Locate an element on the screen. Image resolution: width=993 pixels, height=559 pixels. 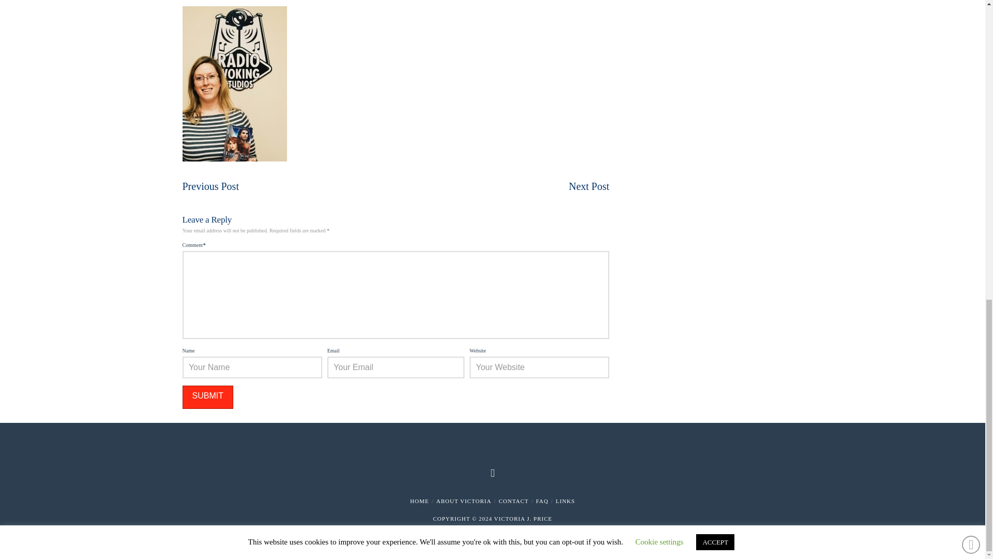
ABOUT VICTORIA is located at coordinates (464, 501).